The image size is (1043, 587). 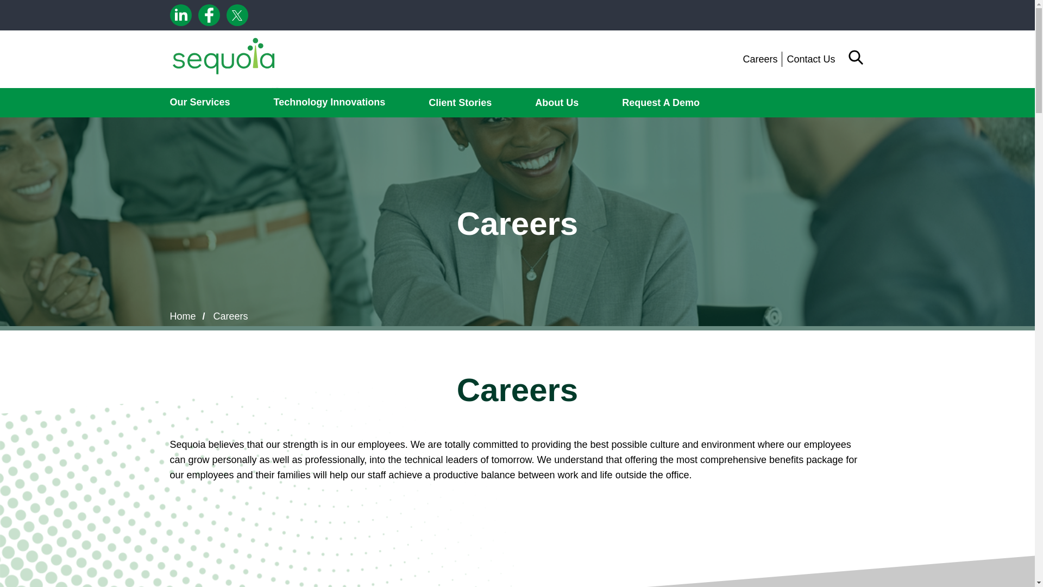 I want to click on Contact Us, so click(x=808, y=59).